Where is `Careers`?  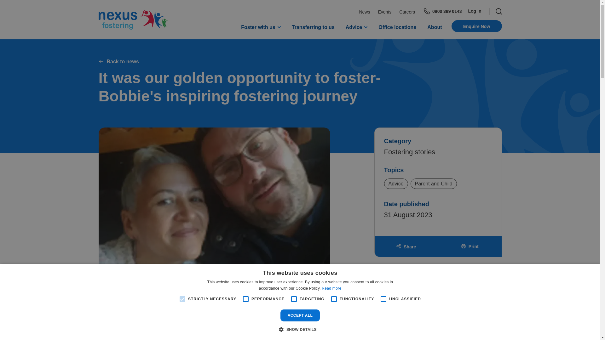 Careers is located at coordinates (407, 12).